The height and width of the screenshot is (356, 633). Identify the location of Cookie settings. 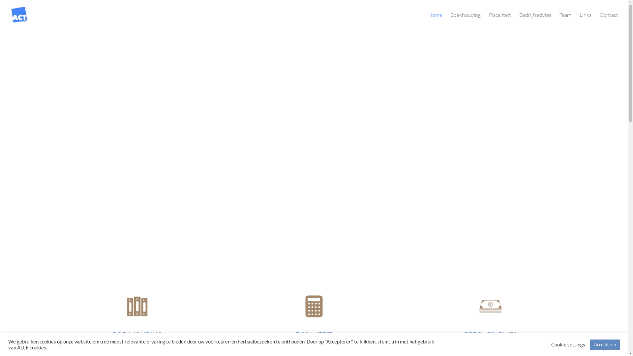
(568, 344).